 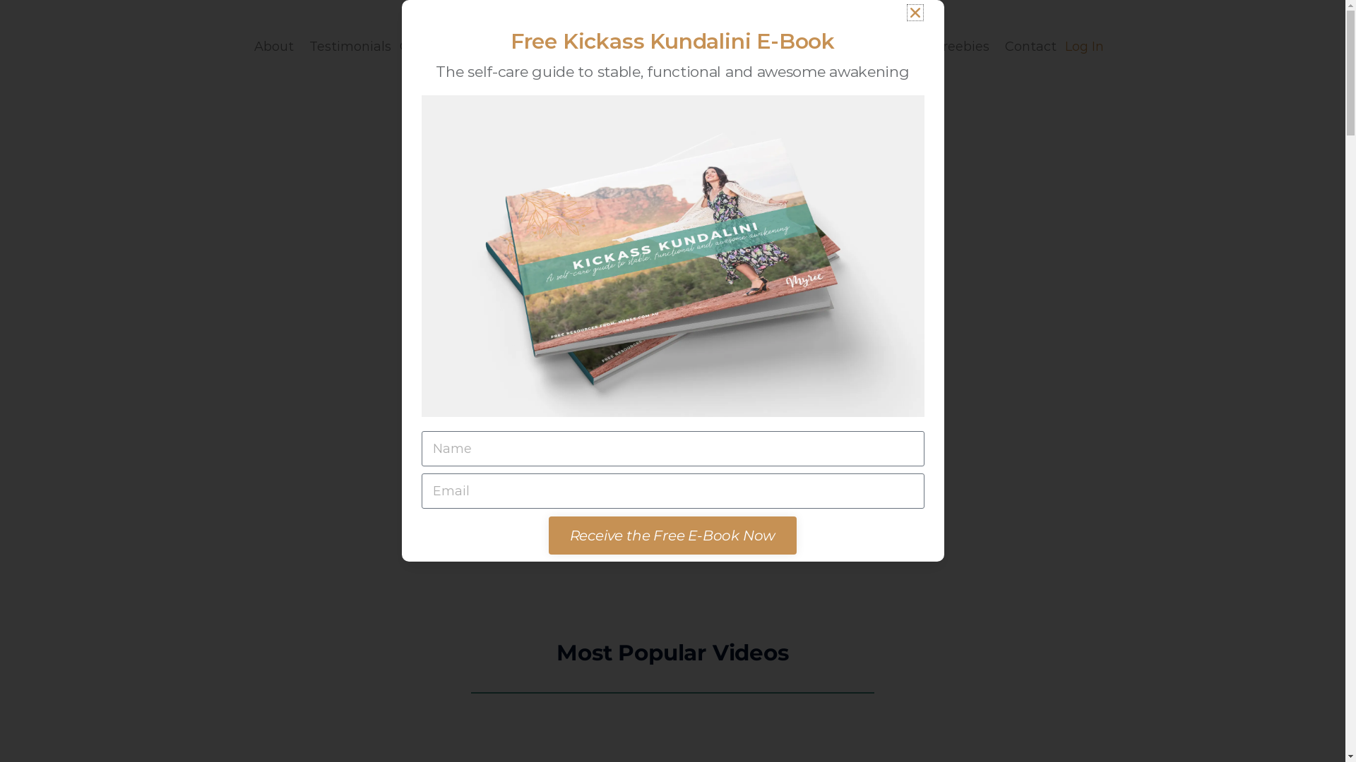 What do you see at coordinates (1031, 47) in the screenshot?
I see `Contact` at bounding box center [1031, 47].